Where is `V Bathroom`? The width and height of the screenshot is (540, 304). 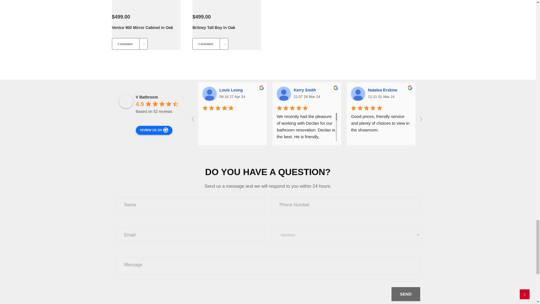 V Bathroom is located at coordinates (126, 101).